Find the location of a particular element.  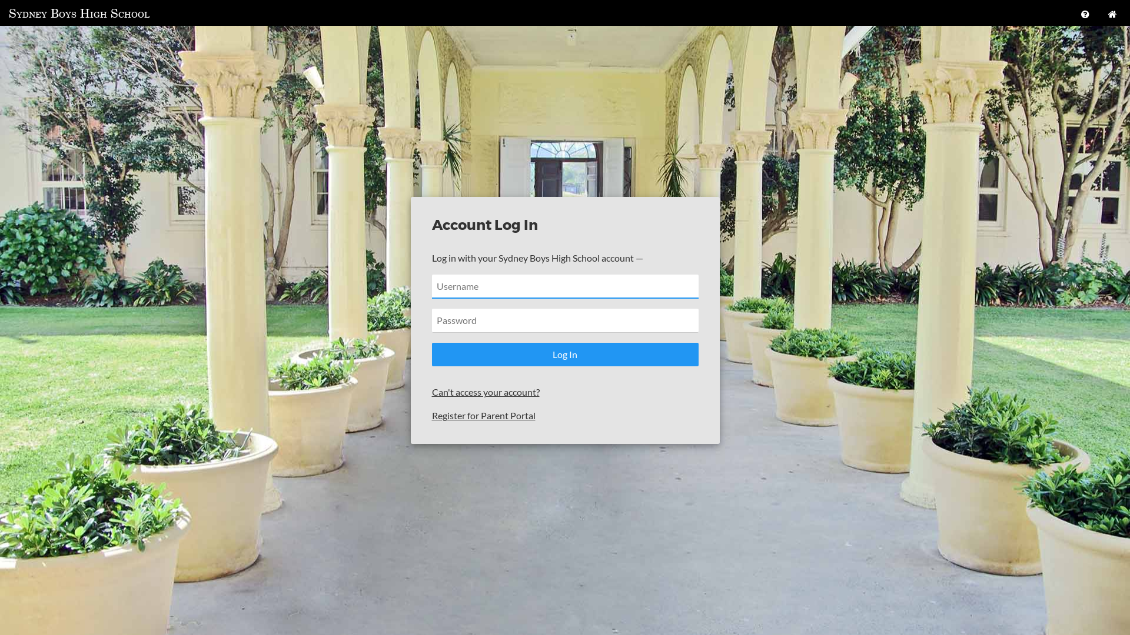

Can't access your account? is located at coordinates (486, 392).